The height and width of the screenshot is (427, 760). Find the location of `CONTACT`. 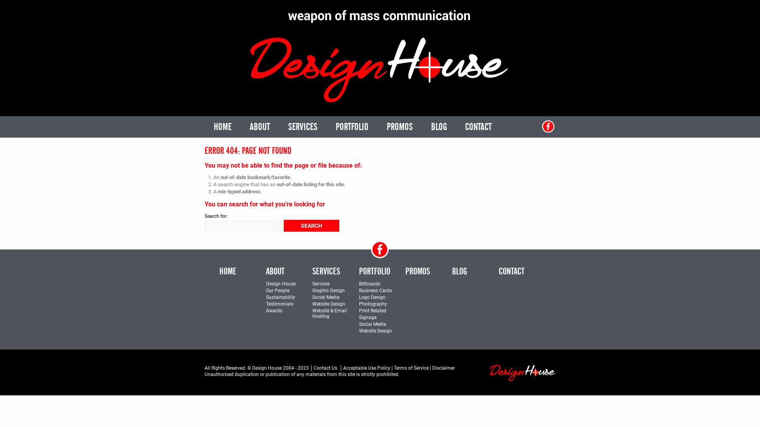

CONTACT is located at coordinates (478, 127).